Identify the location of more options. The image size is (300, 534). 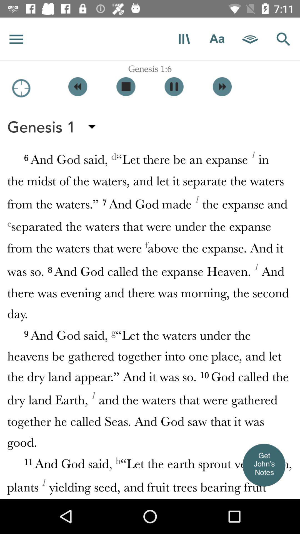
(16, 39).